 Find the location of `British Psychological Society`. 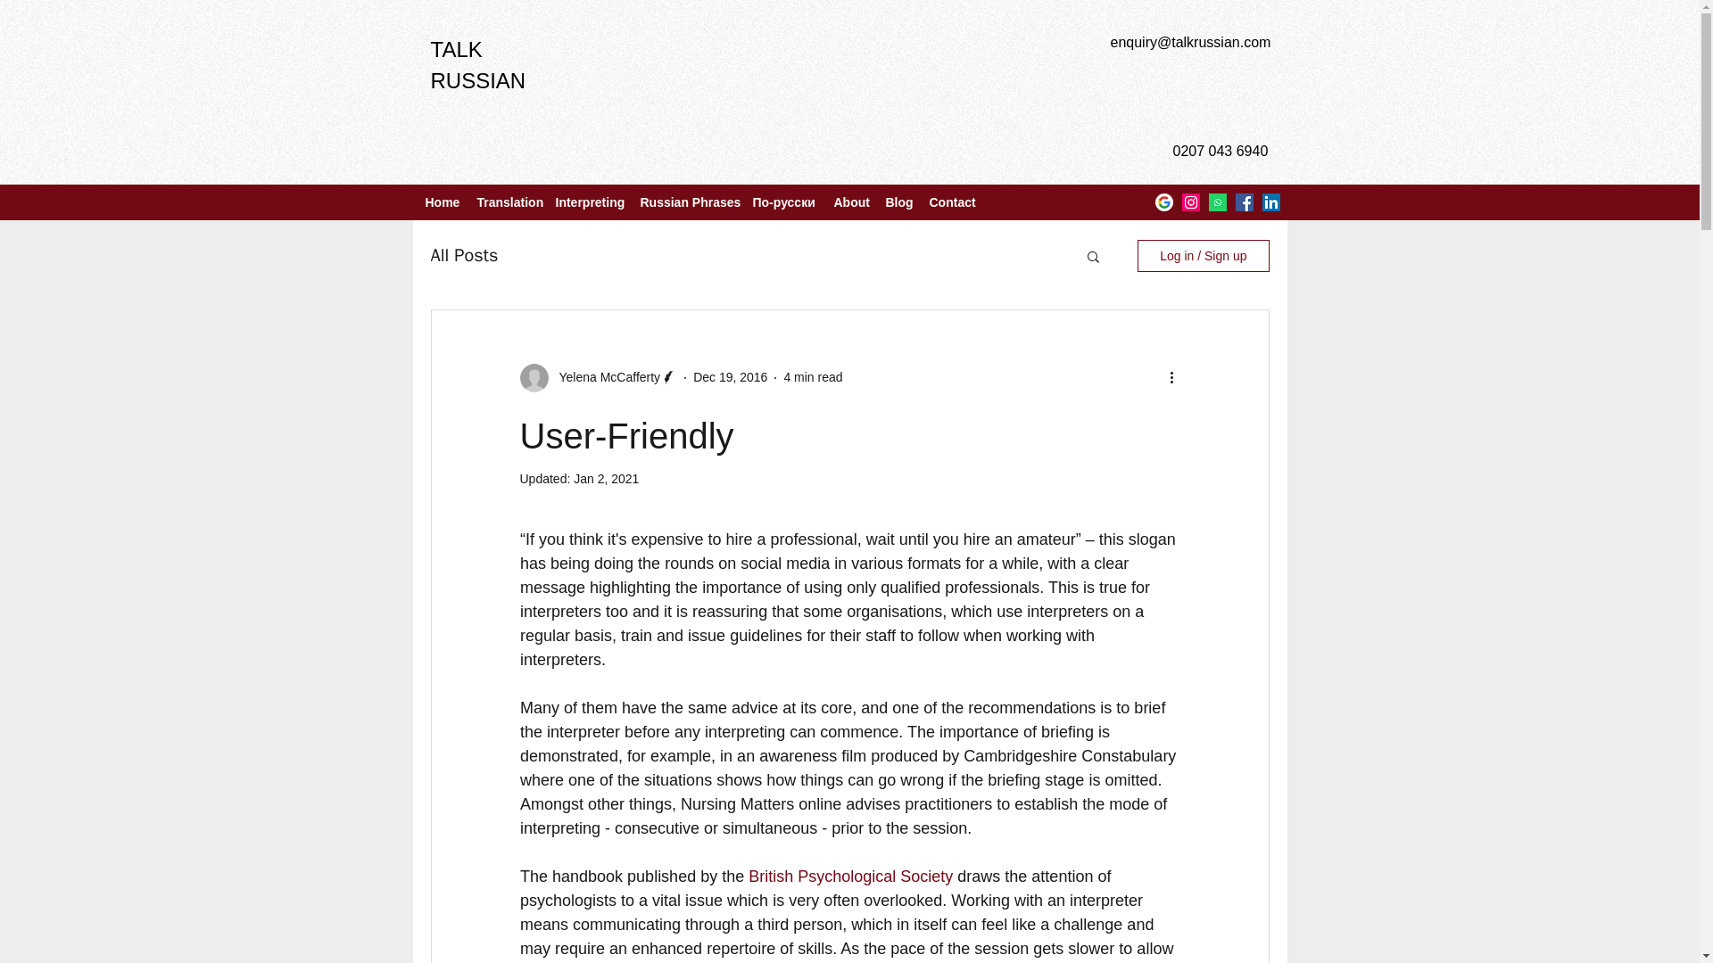

British Psychological Society is located at coordinates (850, 876).